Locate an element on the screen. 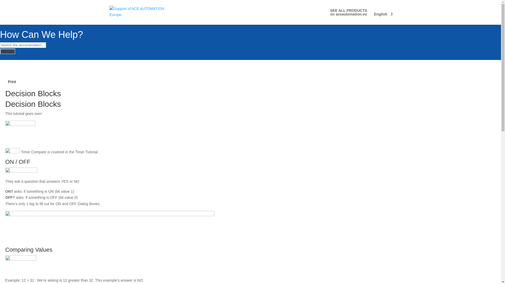 The height and width of the screenshot is (284, 505). Search is located at coordinates (7, 51).